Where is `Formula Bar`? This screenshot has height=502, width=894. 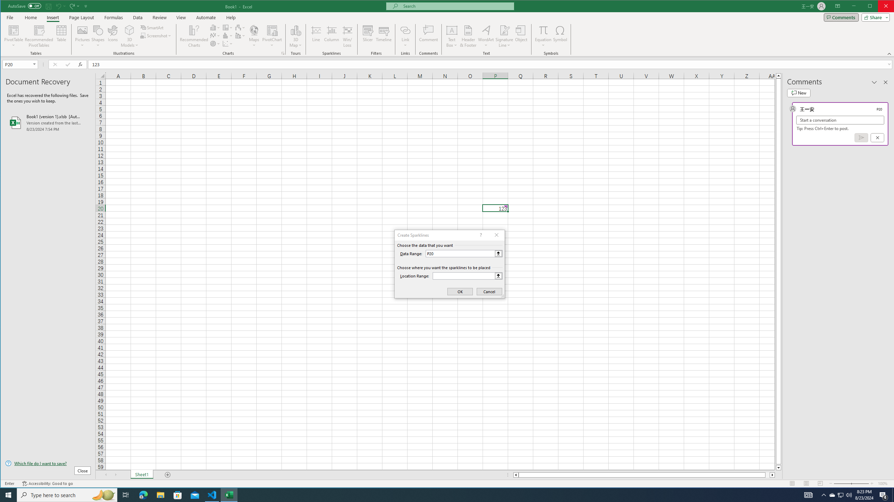
Formula Bar is located at coordinates (491, 64).